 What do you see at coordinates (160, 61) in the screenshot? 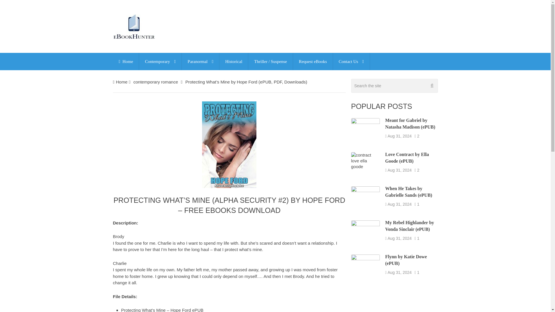
I see `Contemporary` at bounding box center [160, 61].